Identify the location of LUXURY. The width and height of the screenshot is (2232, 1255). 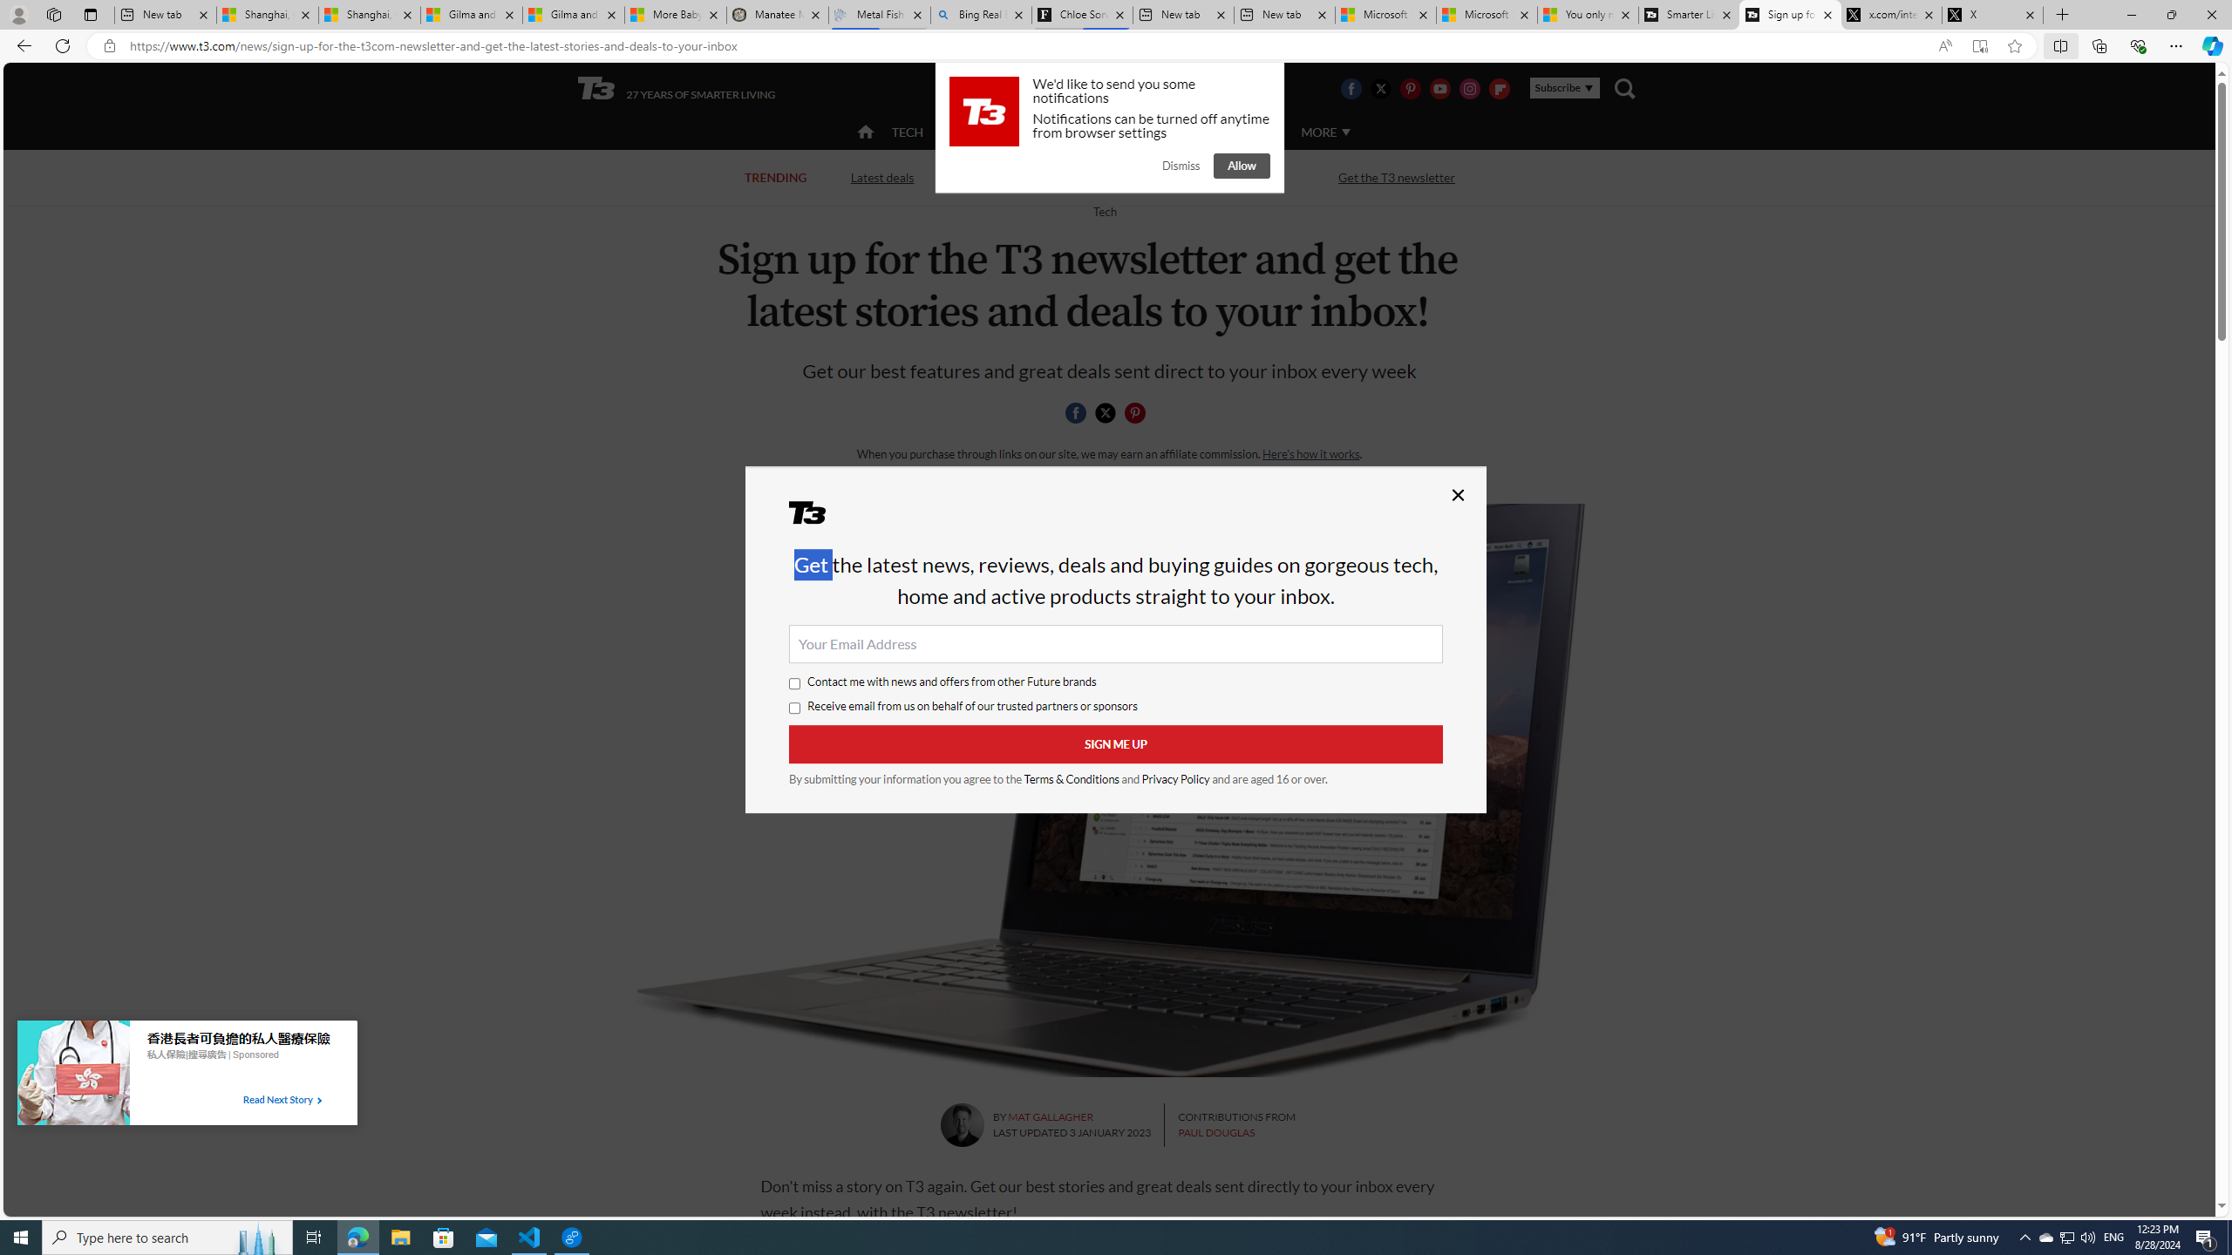
(1174, 131).